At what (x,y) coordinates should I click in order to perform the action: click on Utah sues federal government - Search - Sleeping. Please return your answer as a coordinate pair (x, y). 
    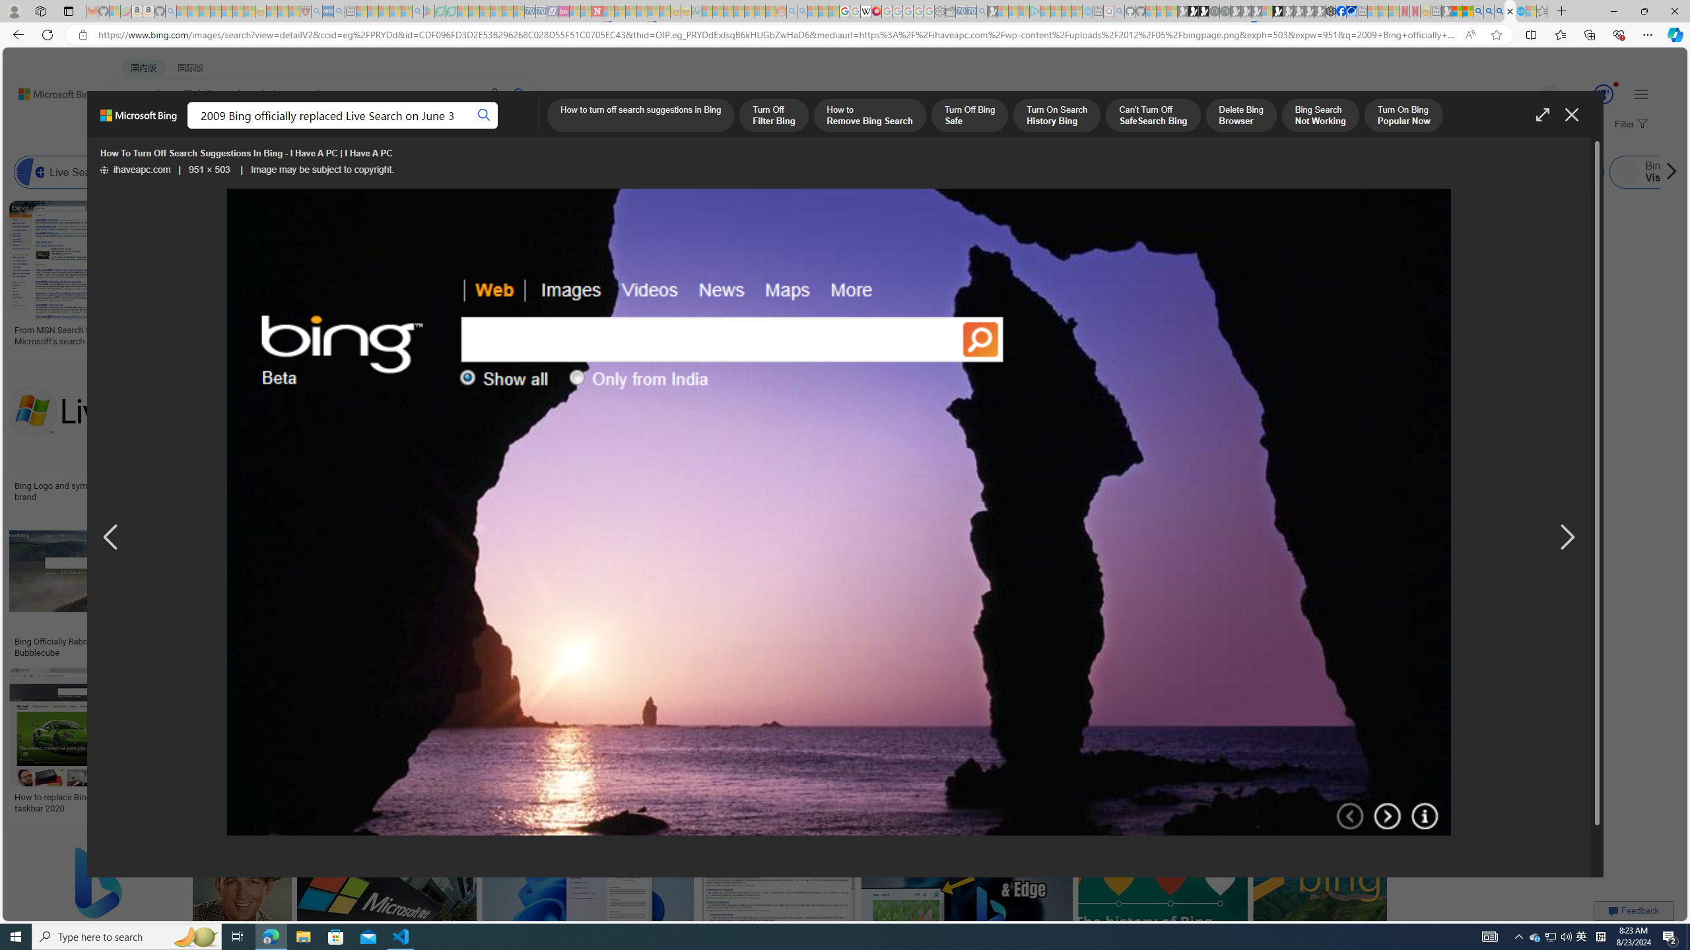
    Looking at the image, I should click on (801, 11).